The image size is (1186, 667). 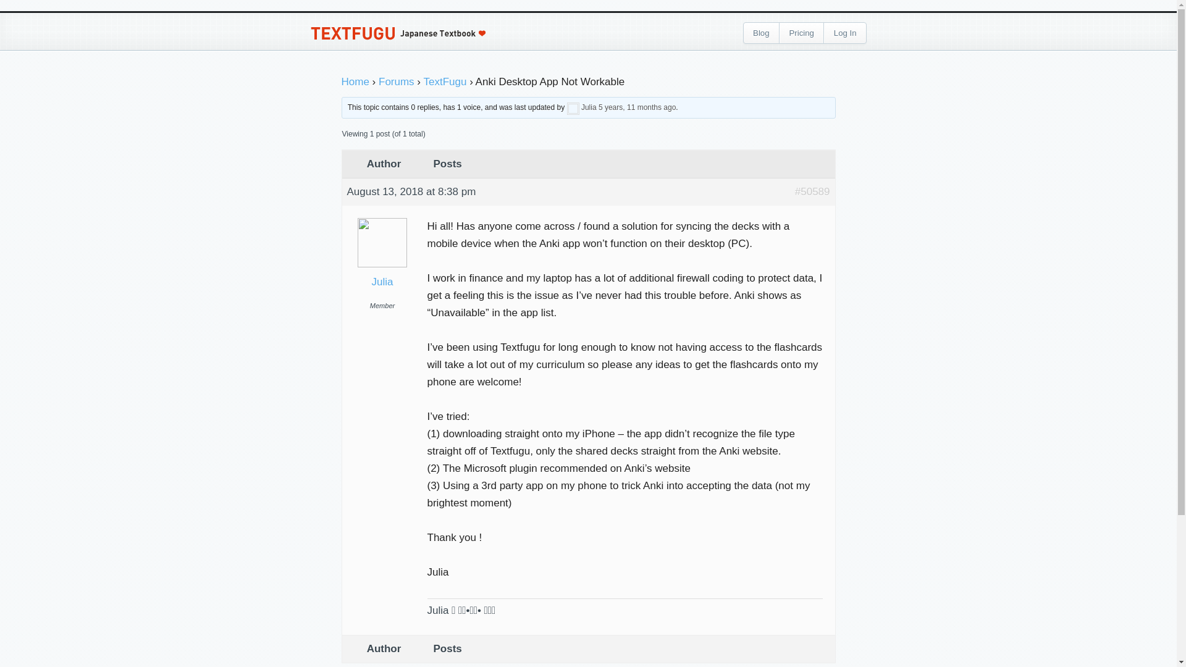 What do you see at coordinates (355, 82) in the screenshot?
I see `Home` at bounding box center [355, 82].